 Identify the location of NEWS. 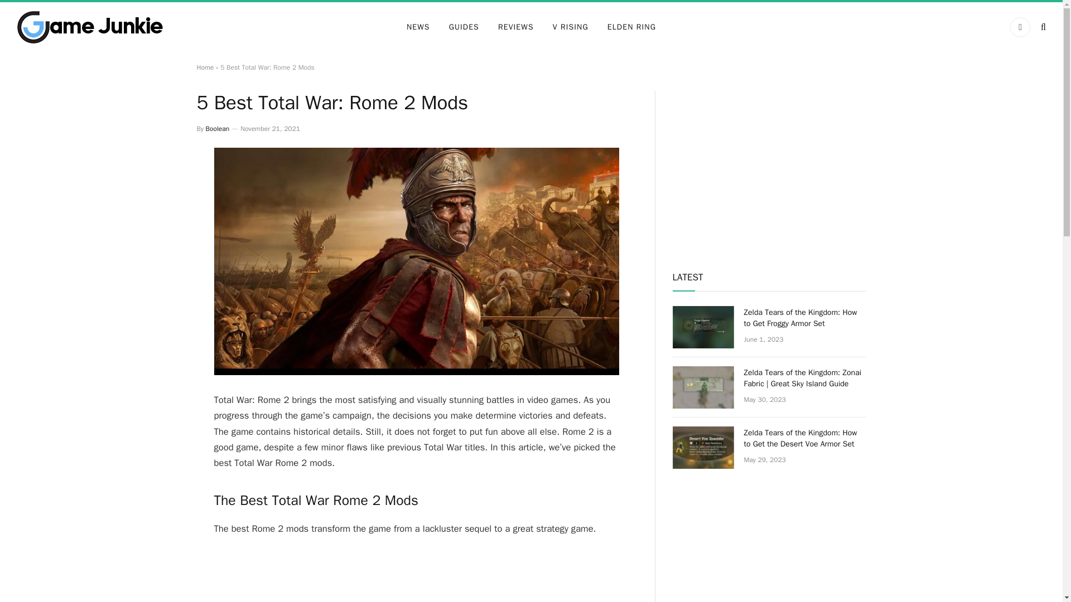
(418, 27).